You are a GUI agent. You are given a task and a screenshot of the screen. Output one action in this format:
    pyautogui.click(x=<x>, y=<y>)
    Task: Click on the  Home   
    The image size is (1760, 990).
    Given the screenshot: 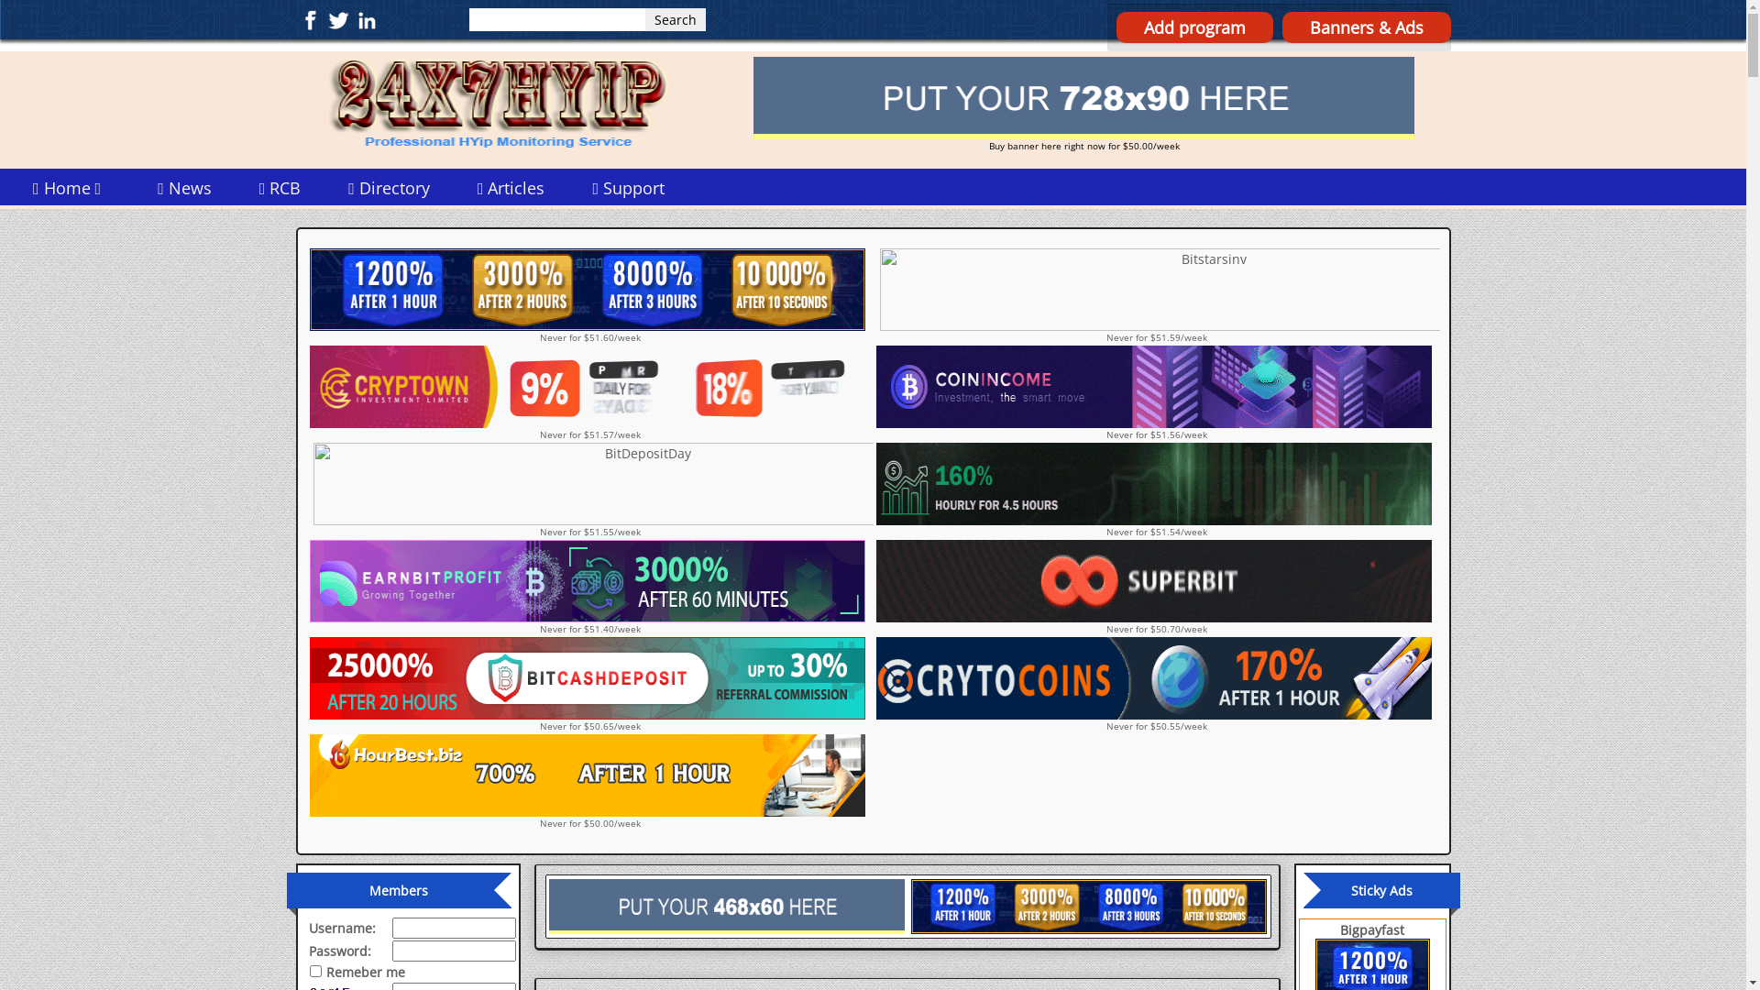 What is the action you would take?
    pyautogui.click(x=71, y=188)
    